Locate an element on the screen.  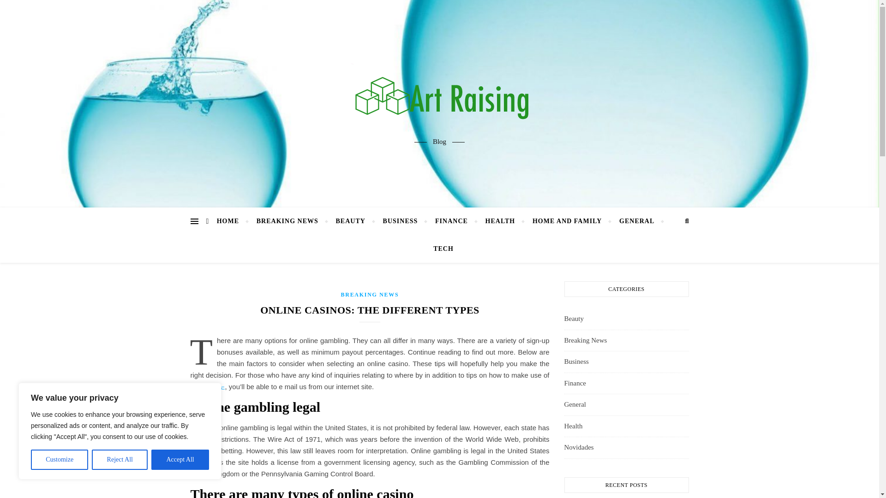
GENERAL is located at coordinates (636, 221).